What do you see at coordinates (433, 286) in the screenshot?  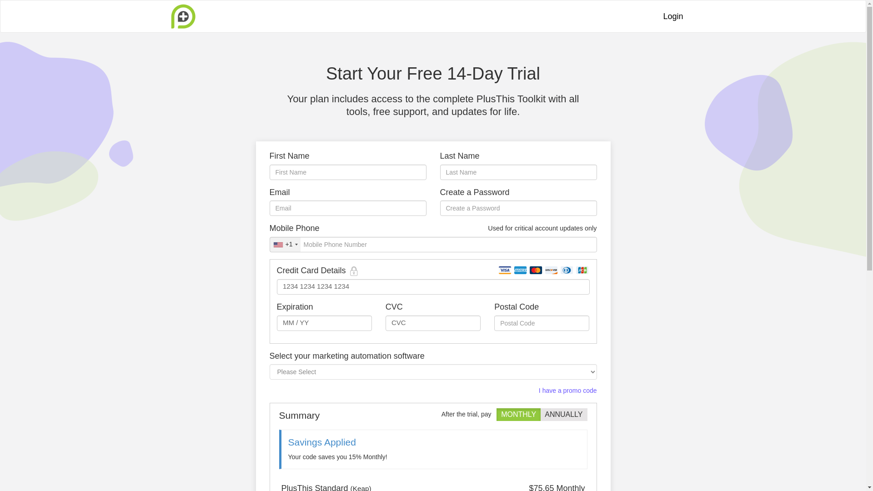 I see `Secure card number input frame` at bounding box center [433, 286].